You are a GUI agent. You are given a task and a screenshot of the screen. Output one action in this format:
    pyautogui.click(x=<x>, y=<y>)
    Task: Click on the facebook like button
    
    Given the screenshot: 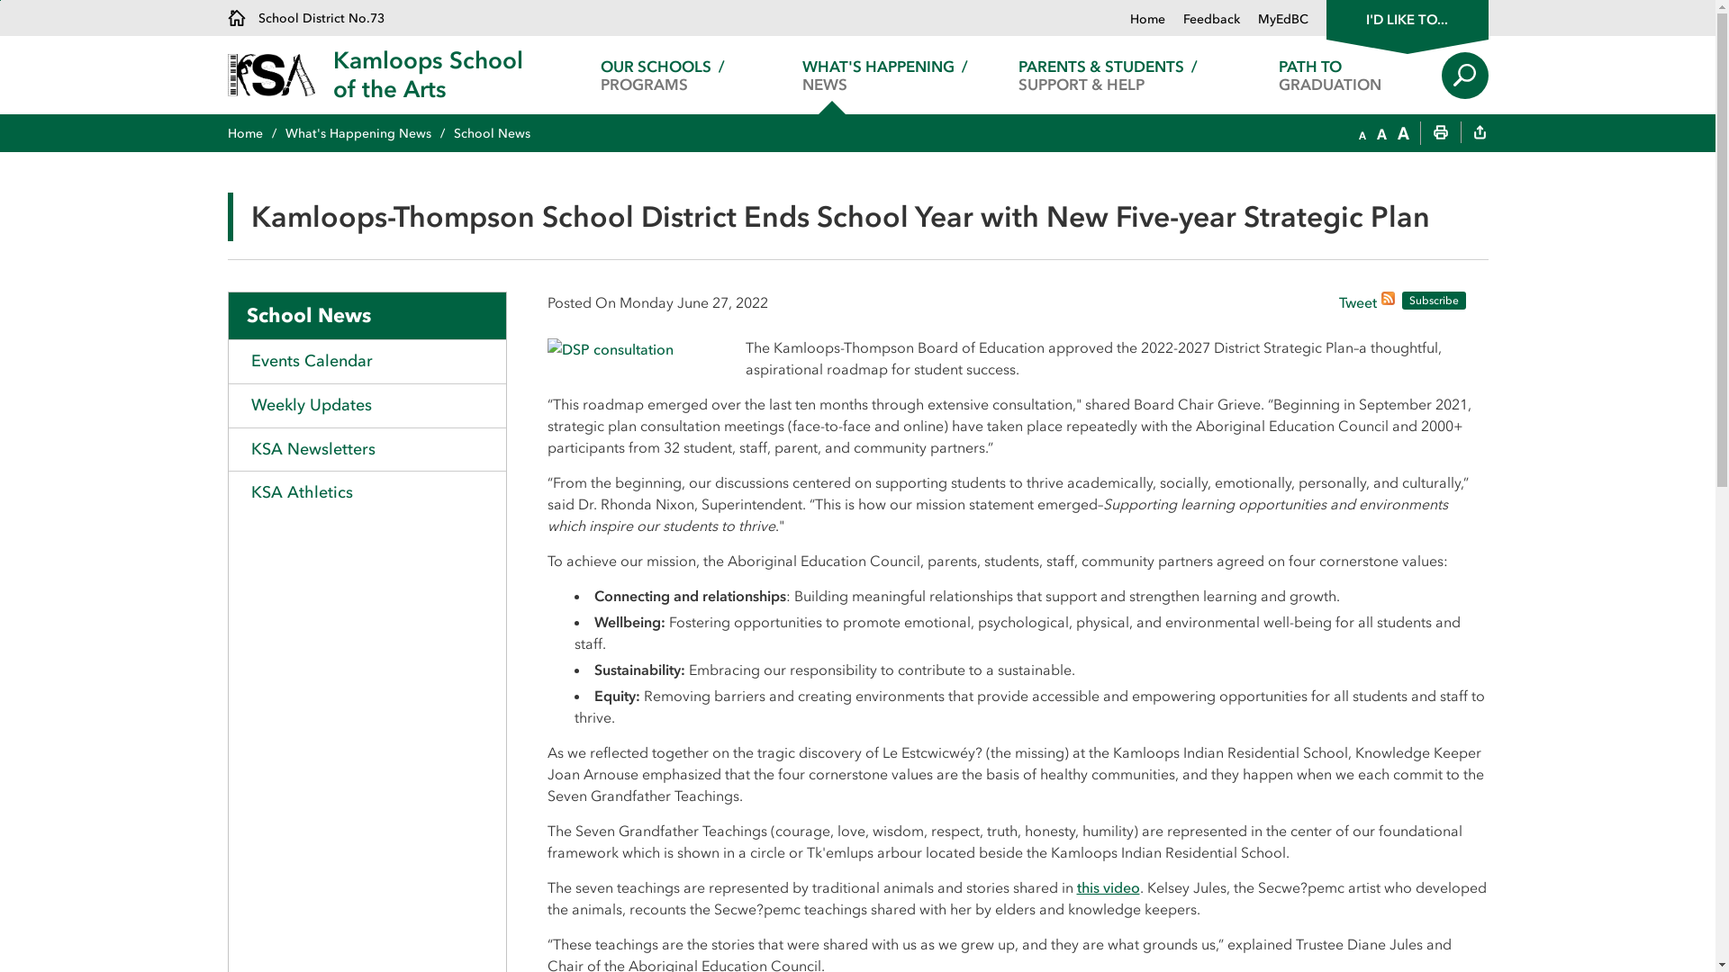 What is the action you would take?
    pyautogui.click(x=1292, y=301)
    